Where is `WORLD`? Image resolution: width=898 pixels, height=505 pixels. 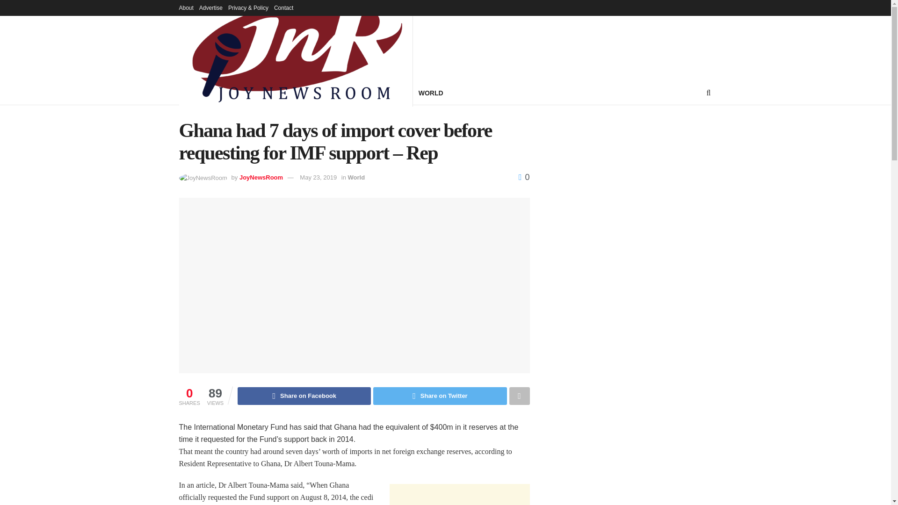 WORLD is located at coordinates (431, 93).